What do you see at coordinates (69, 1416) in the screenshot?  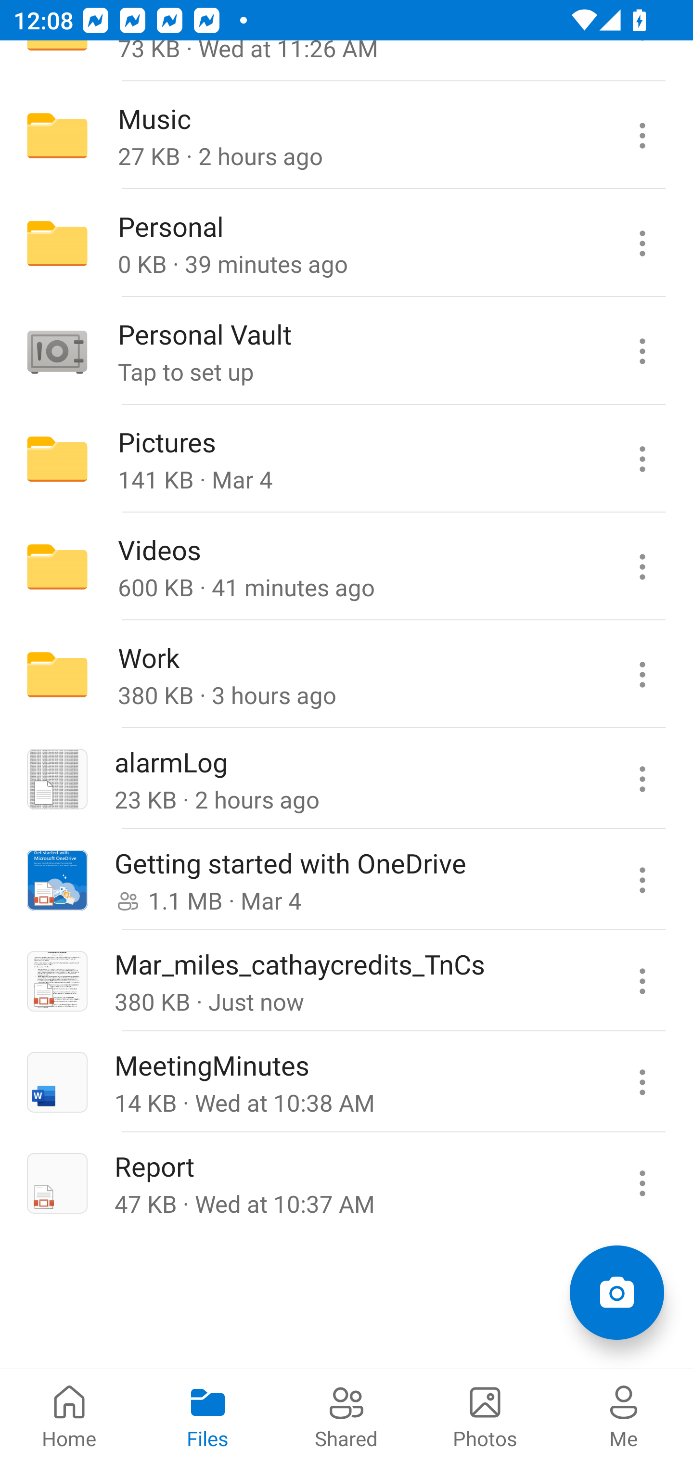 I see `Home pivot Home` at bounding box center [69, 1416].